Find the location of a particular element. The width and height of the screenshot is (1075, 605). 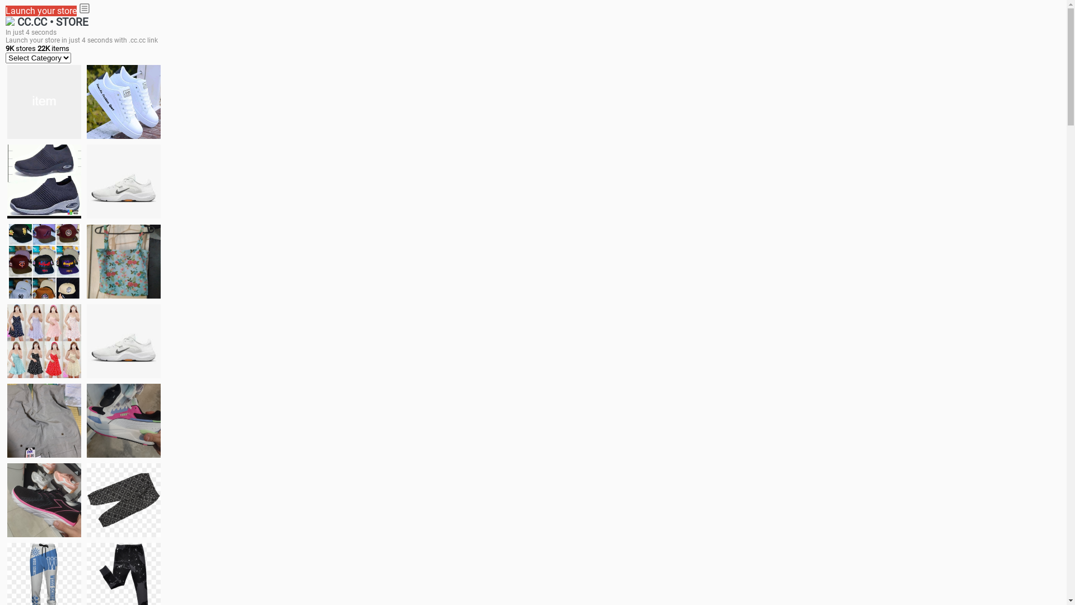

Zapatillas pumas is located at coordinates (124, 420).